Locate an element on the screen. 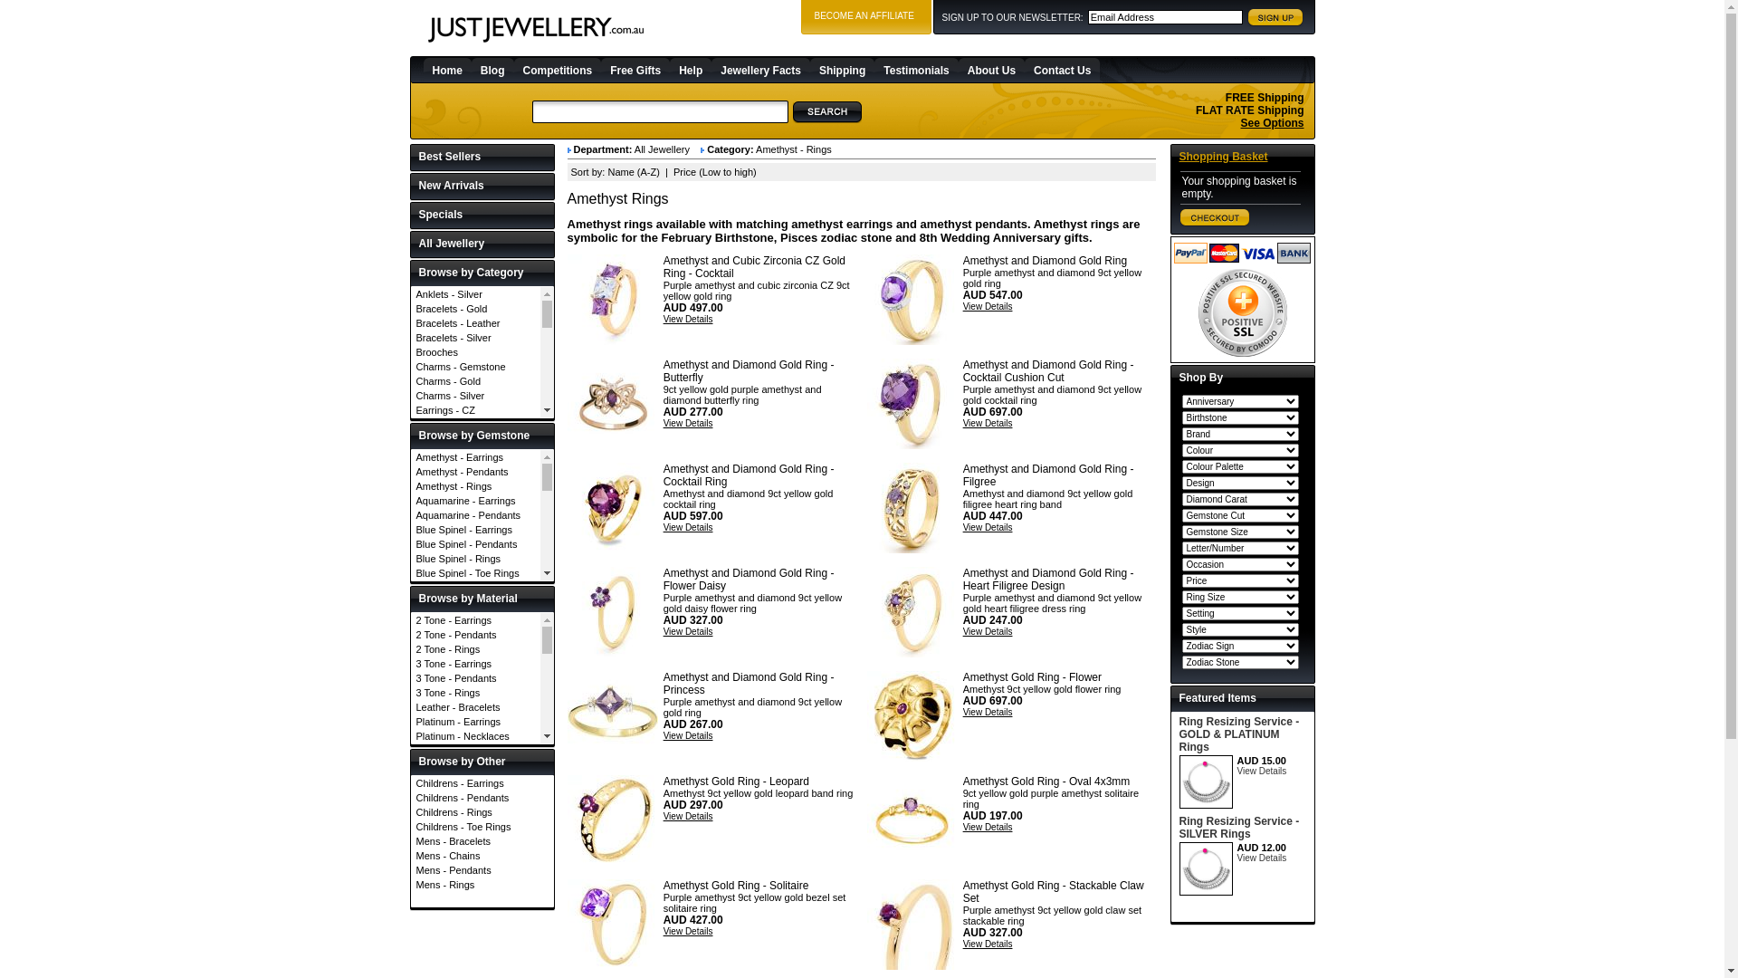  1300 722 230 is located at coordinates (1262, 69).